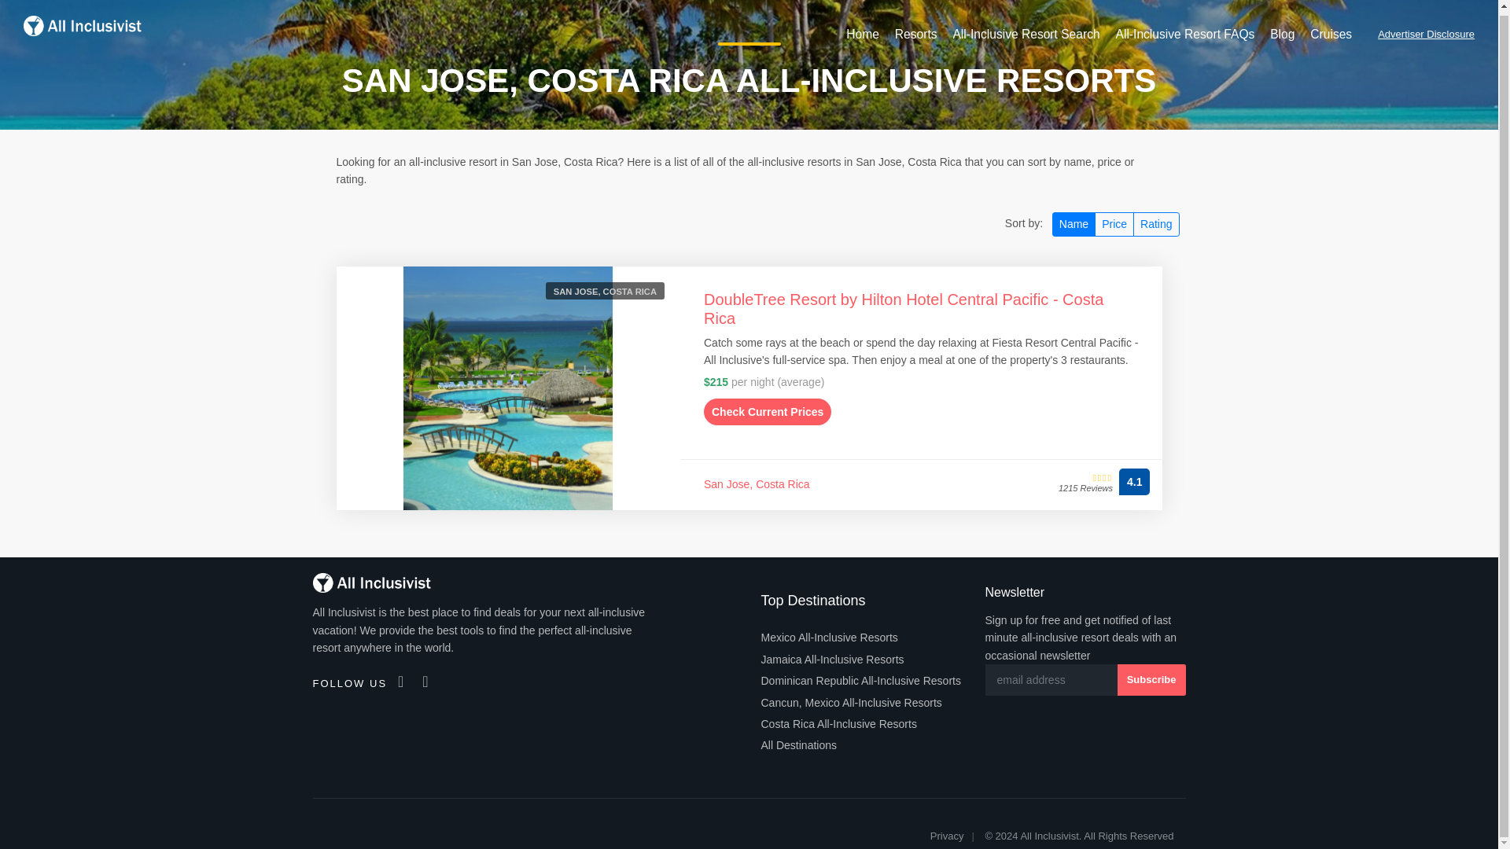  What do you see at coordinates (829, 637) in the screenshot?
I see `Mexico All-Inclusive Resorts` at bounding box center [829, 637].